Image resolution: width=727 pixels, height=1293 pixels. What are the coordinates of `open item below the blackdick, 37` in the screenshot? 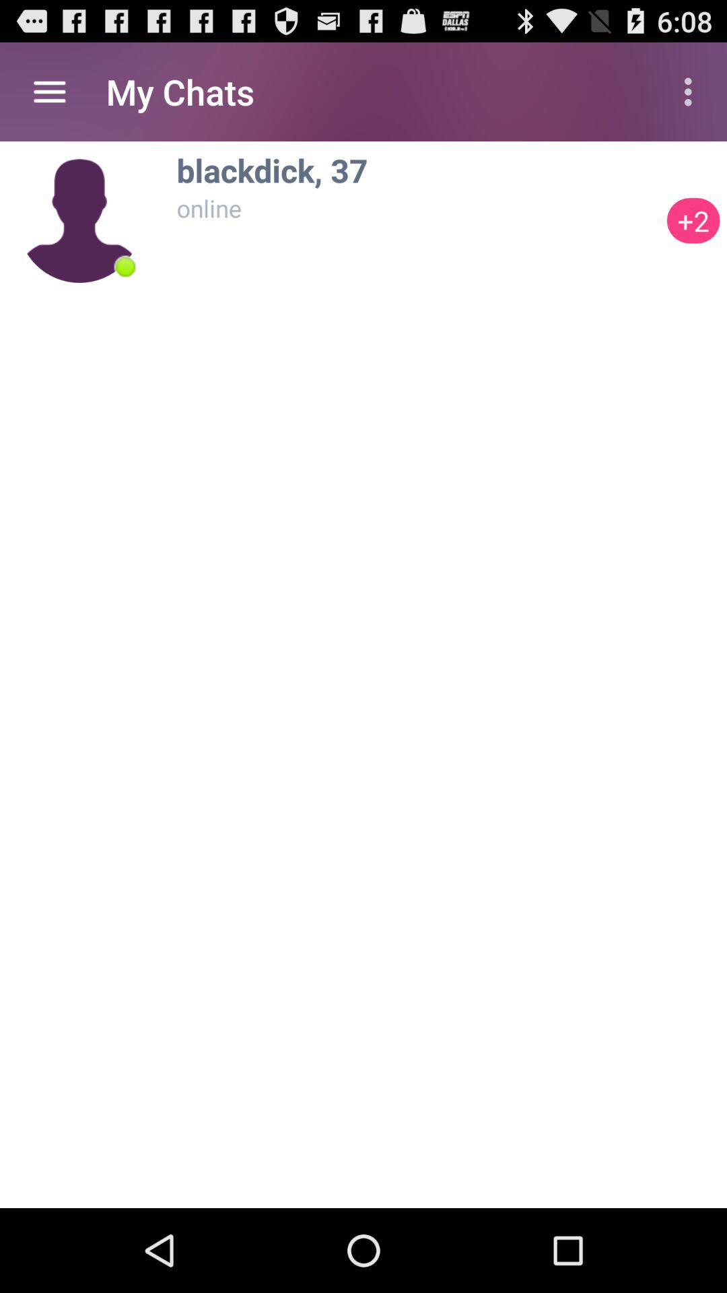 It's located at (418, 208).